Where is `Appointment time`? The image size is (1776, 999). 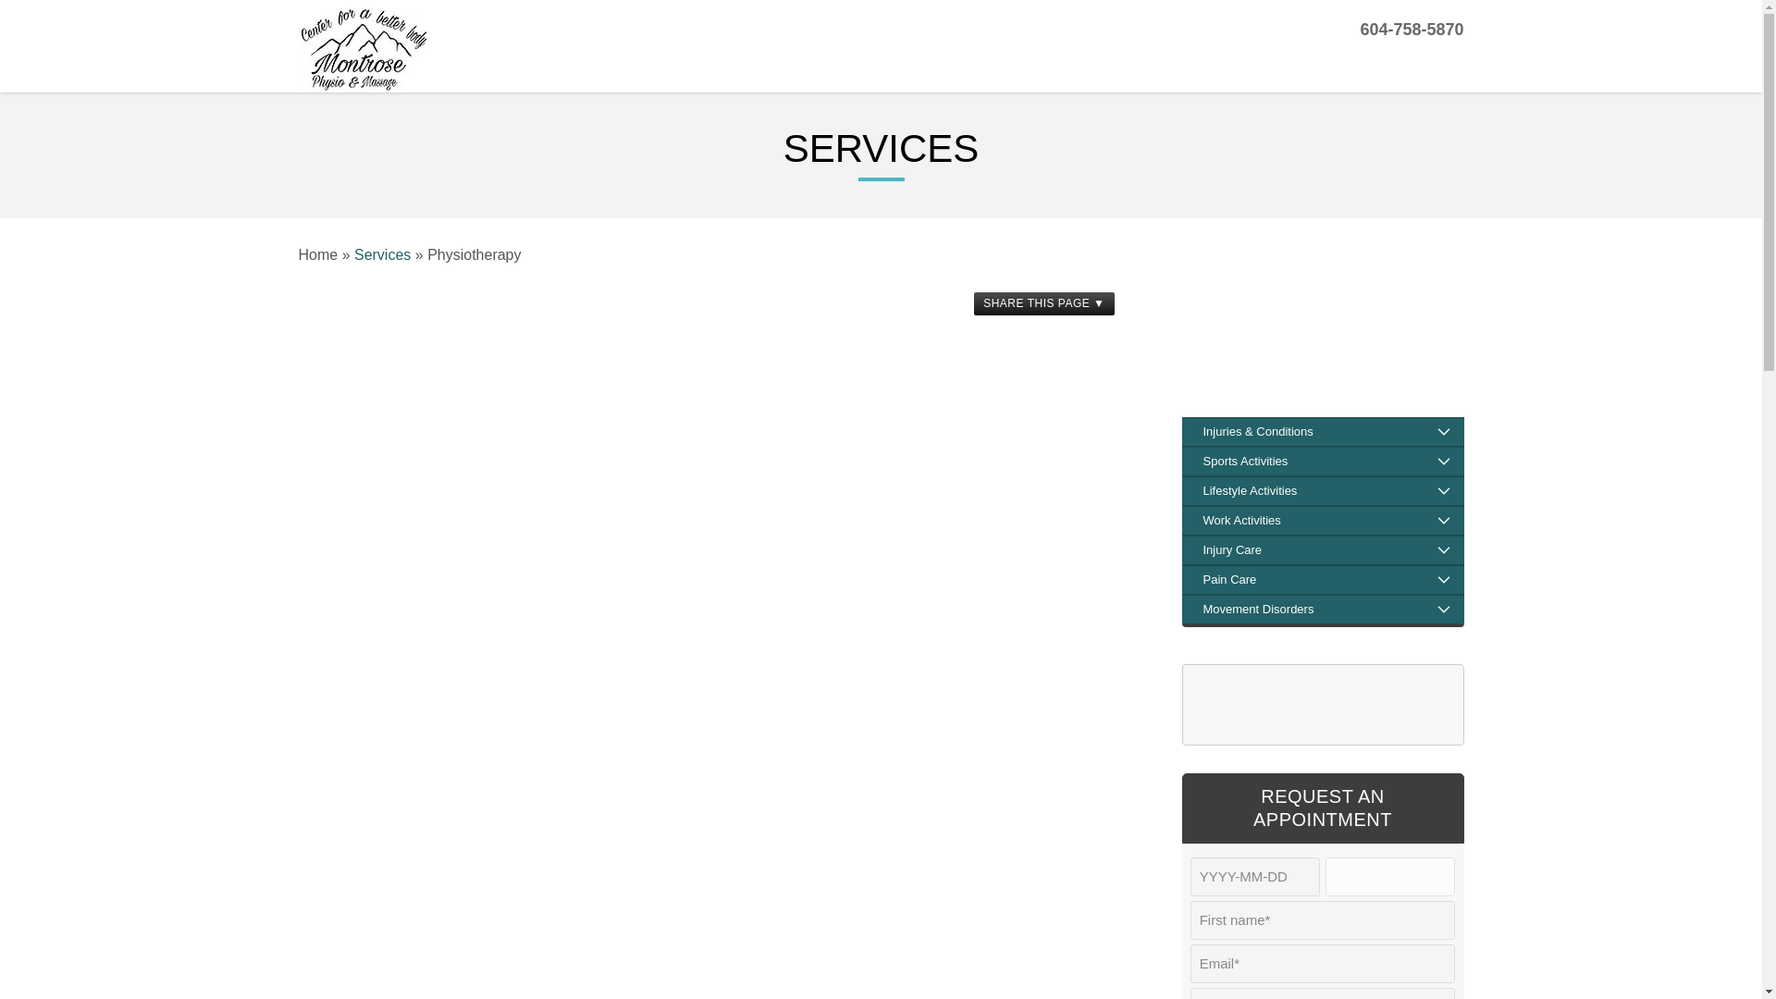
Appointment time is located at coordinates (1389, 875).